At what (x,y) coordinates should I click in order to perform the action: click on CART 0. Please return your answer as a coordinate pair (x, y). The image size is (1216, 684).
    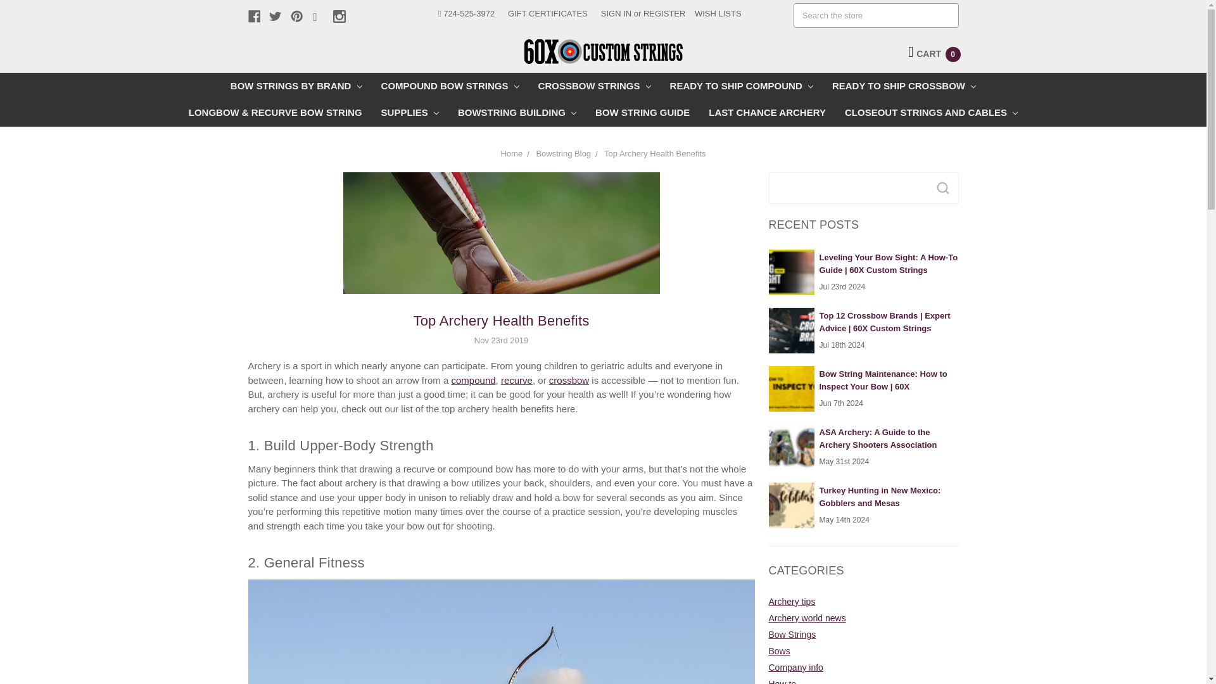
    Looking at the image, I should click on (934, 53).